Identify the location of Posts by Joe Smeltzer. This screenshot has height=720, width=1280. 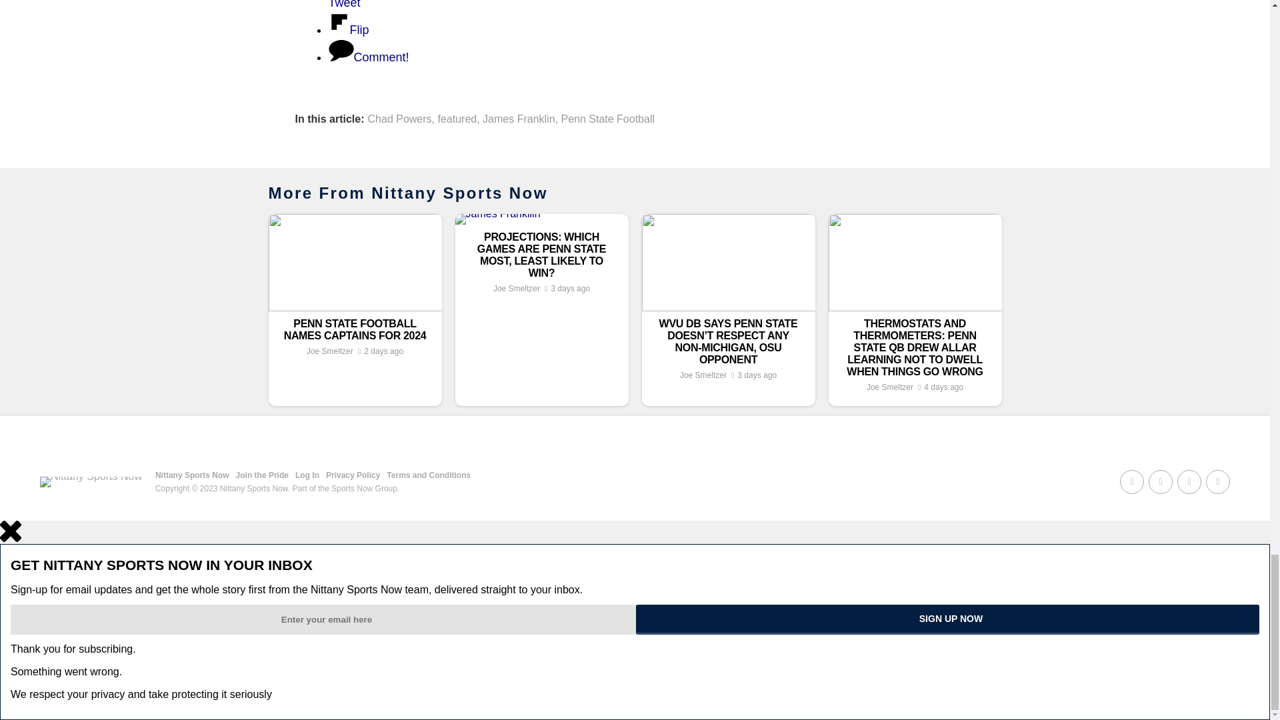
(329, 351).